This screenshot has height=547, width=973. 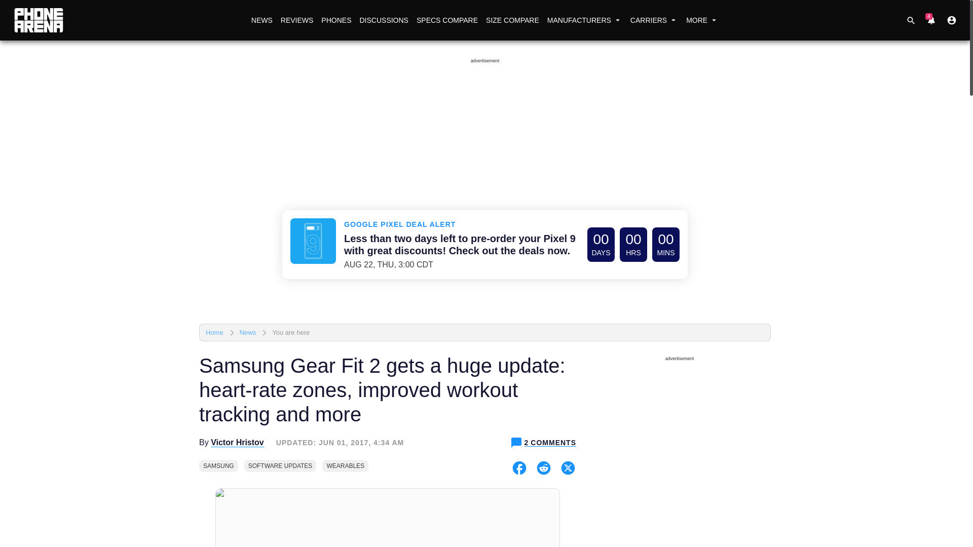 What do you see at coordinates (512, 20) in the screenshot?
I see `SIZE COMPARE` at bounding box center [512, 20].